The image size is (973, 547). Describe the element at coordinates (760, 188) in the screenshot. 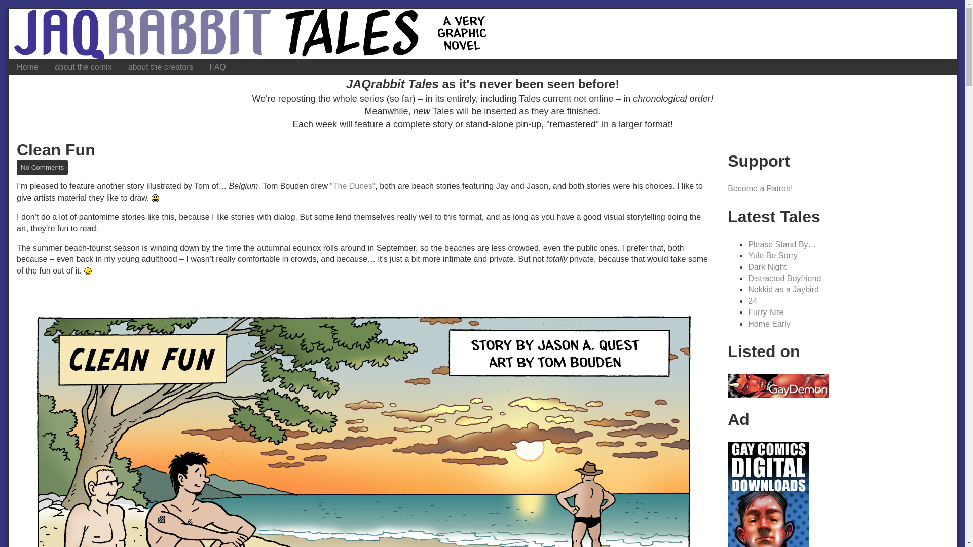

I see `Become a Patron!` at that location.